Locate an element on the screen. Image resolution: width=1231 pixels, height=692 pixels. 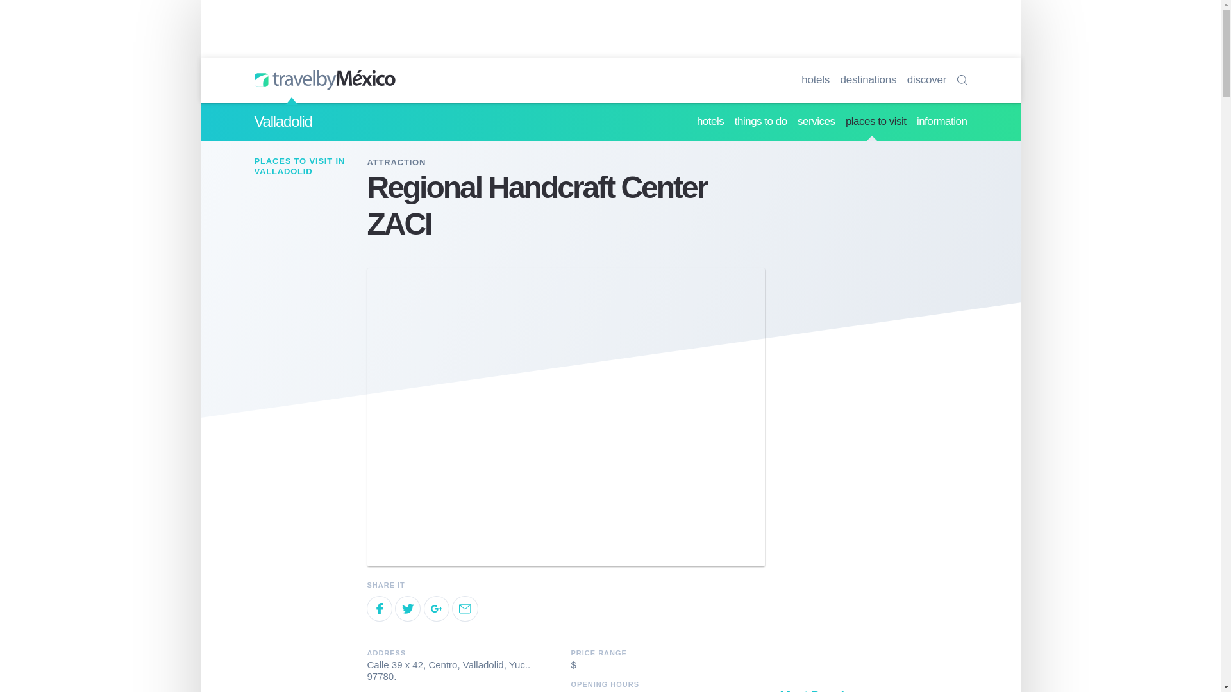
destinations is located at coordinates (869, 79).